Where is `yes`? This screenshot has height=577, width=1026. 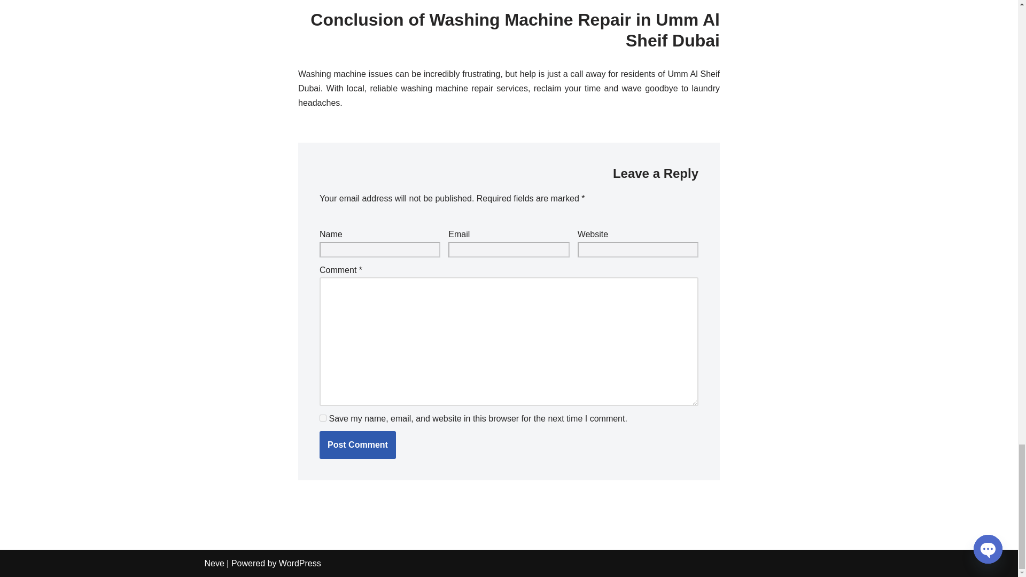 yes is located at coordinates (323, 418).